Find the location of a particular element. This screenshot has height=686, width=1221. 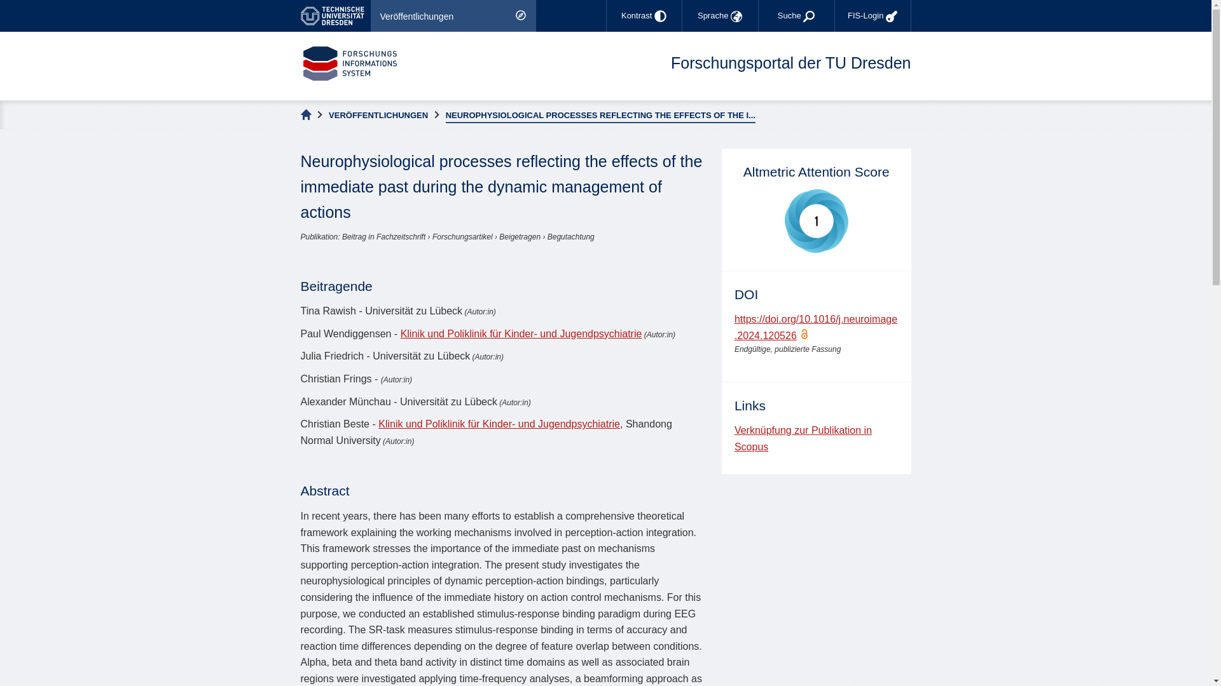

Sprachauswahl umschalten is located at coordinates (720, 15).